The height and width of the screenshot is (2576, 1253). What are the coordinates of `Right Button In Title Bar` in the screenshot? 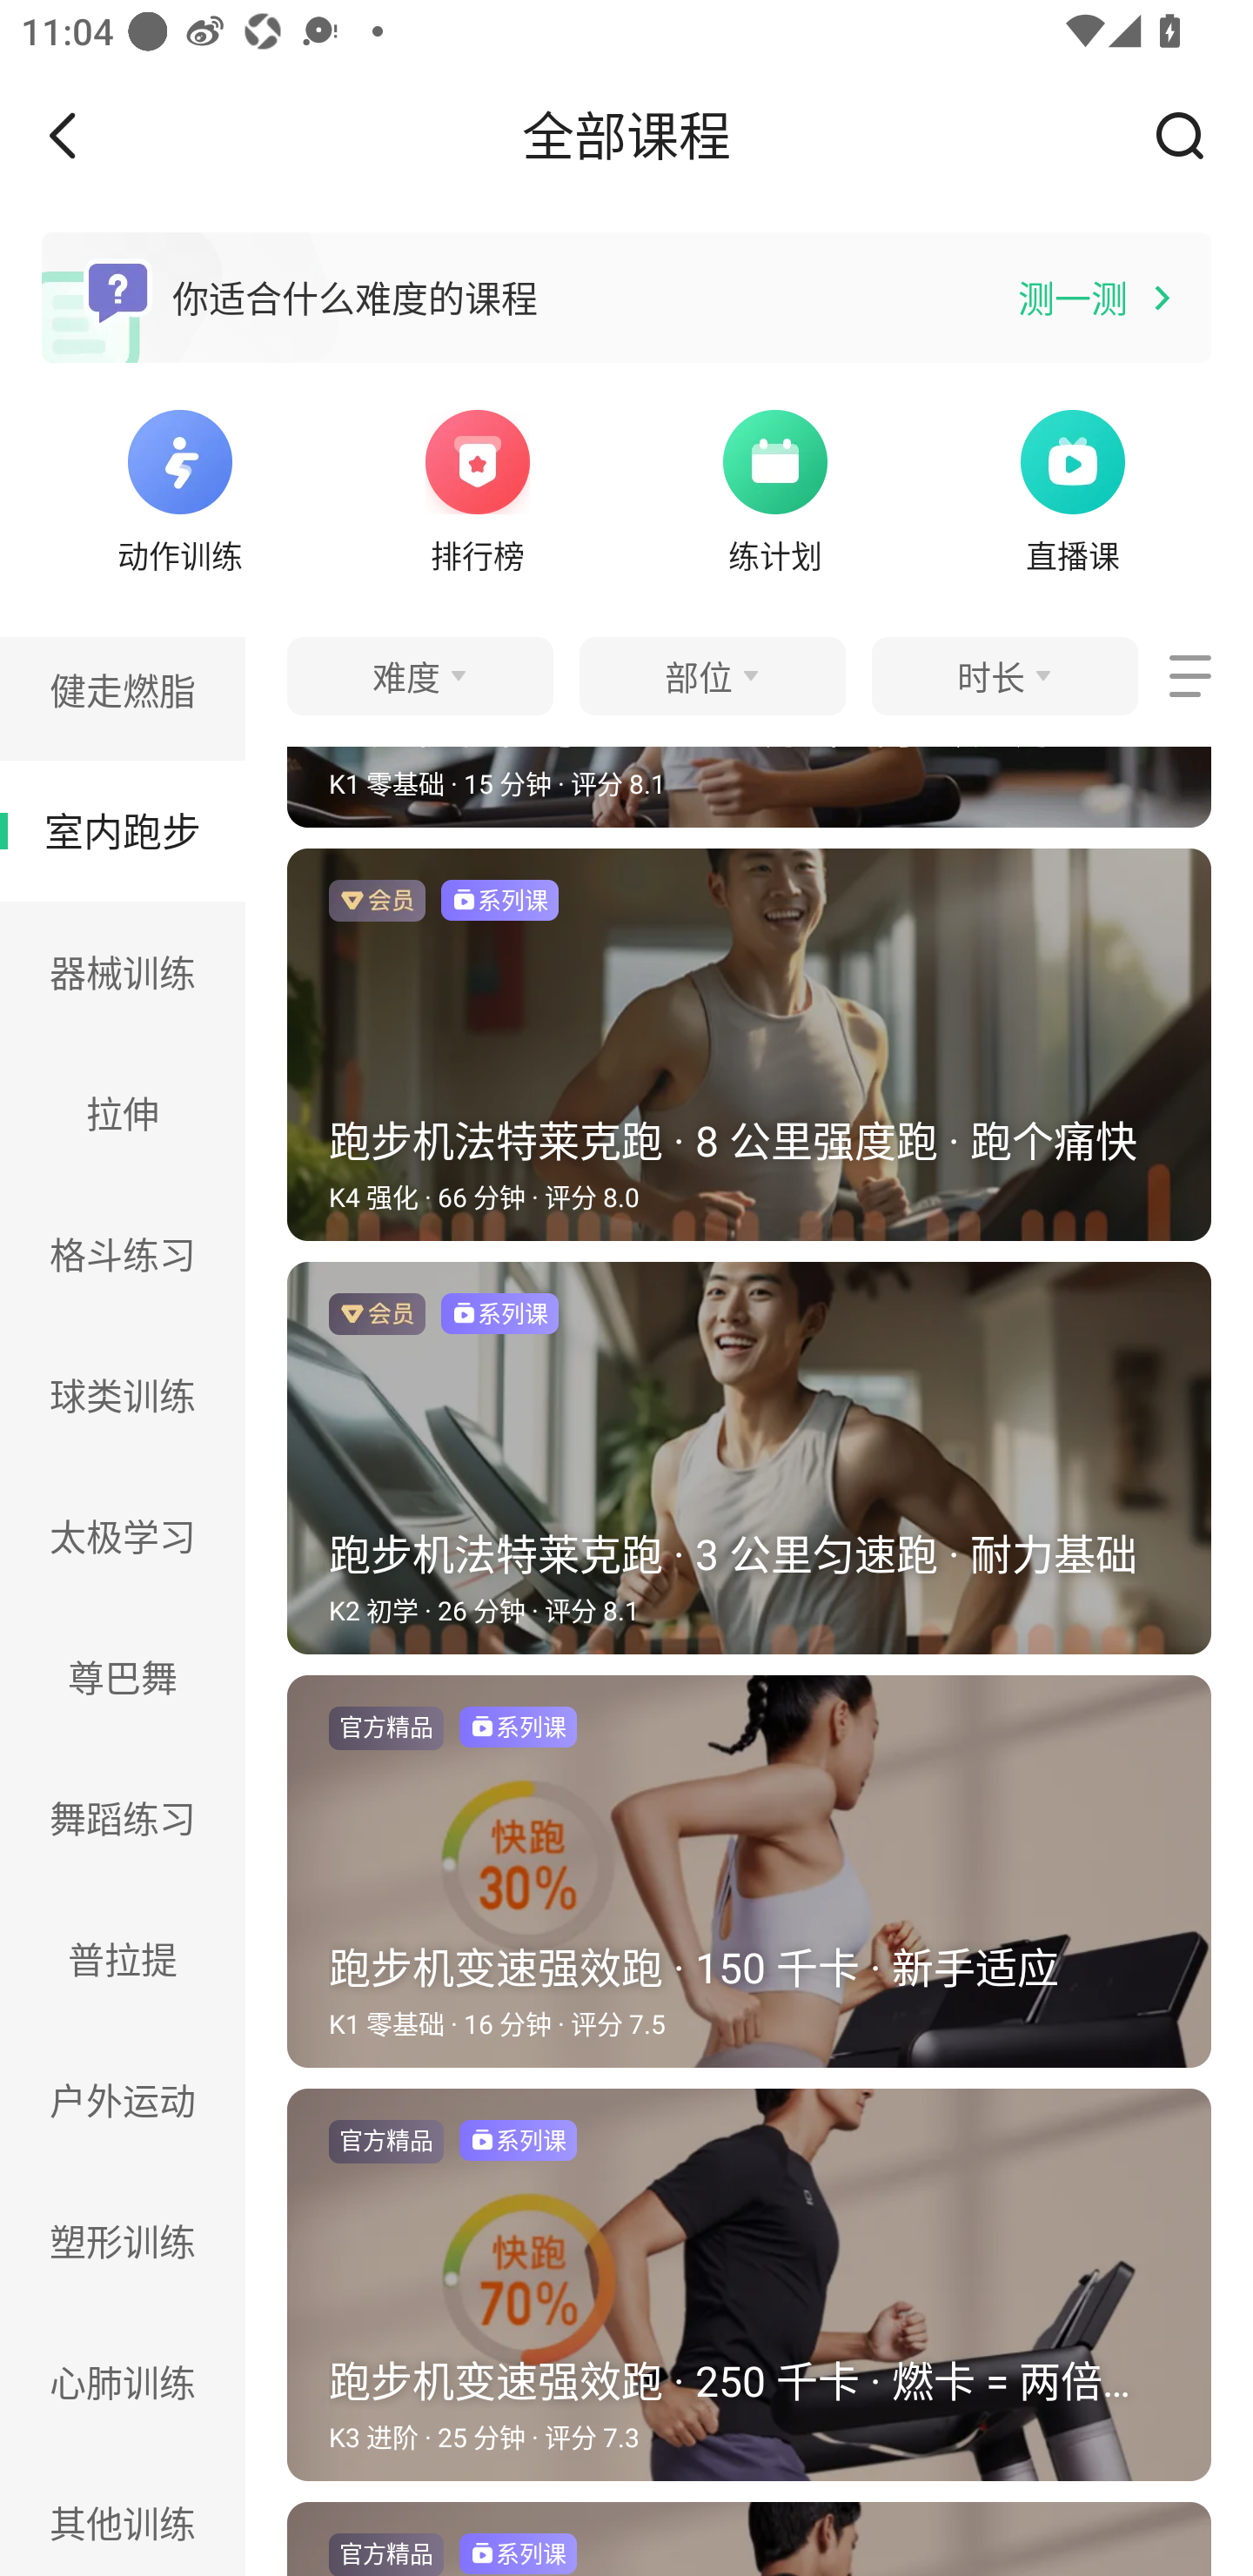 It's located at (1190, 135).